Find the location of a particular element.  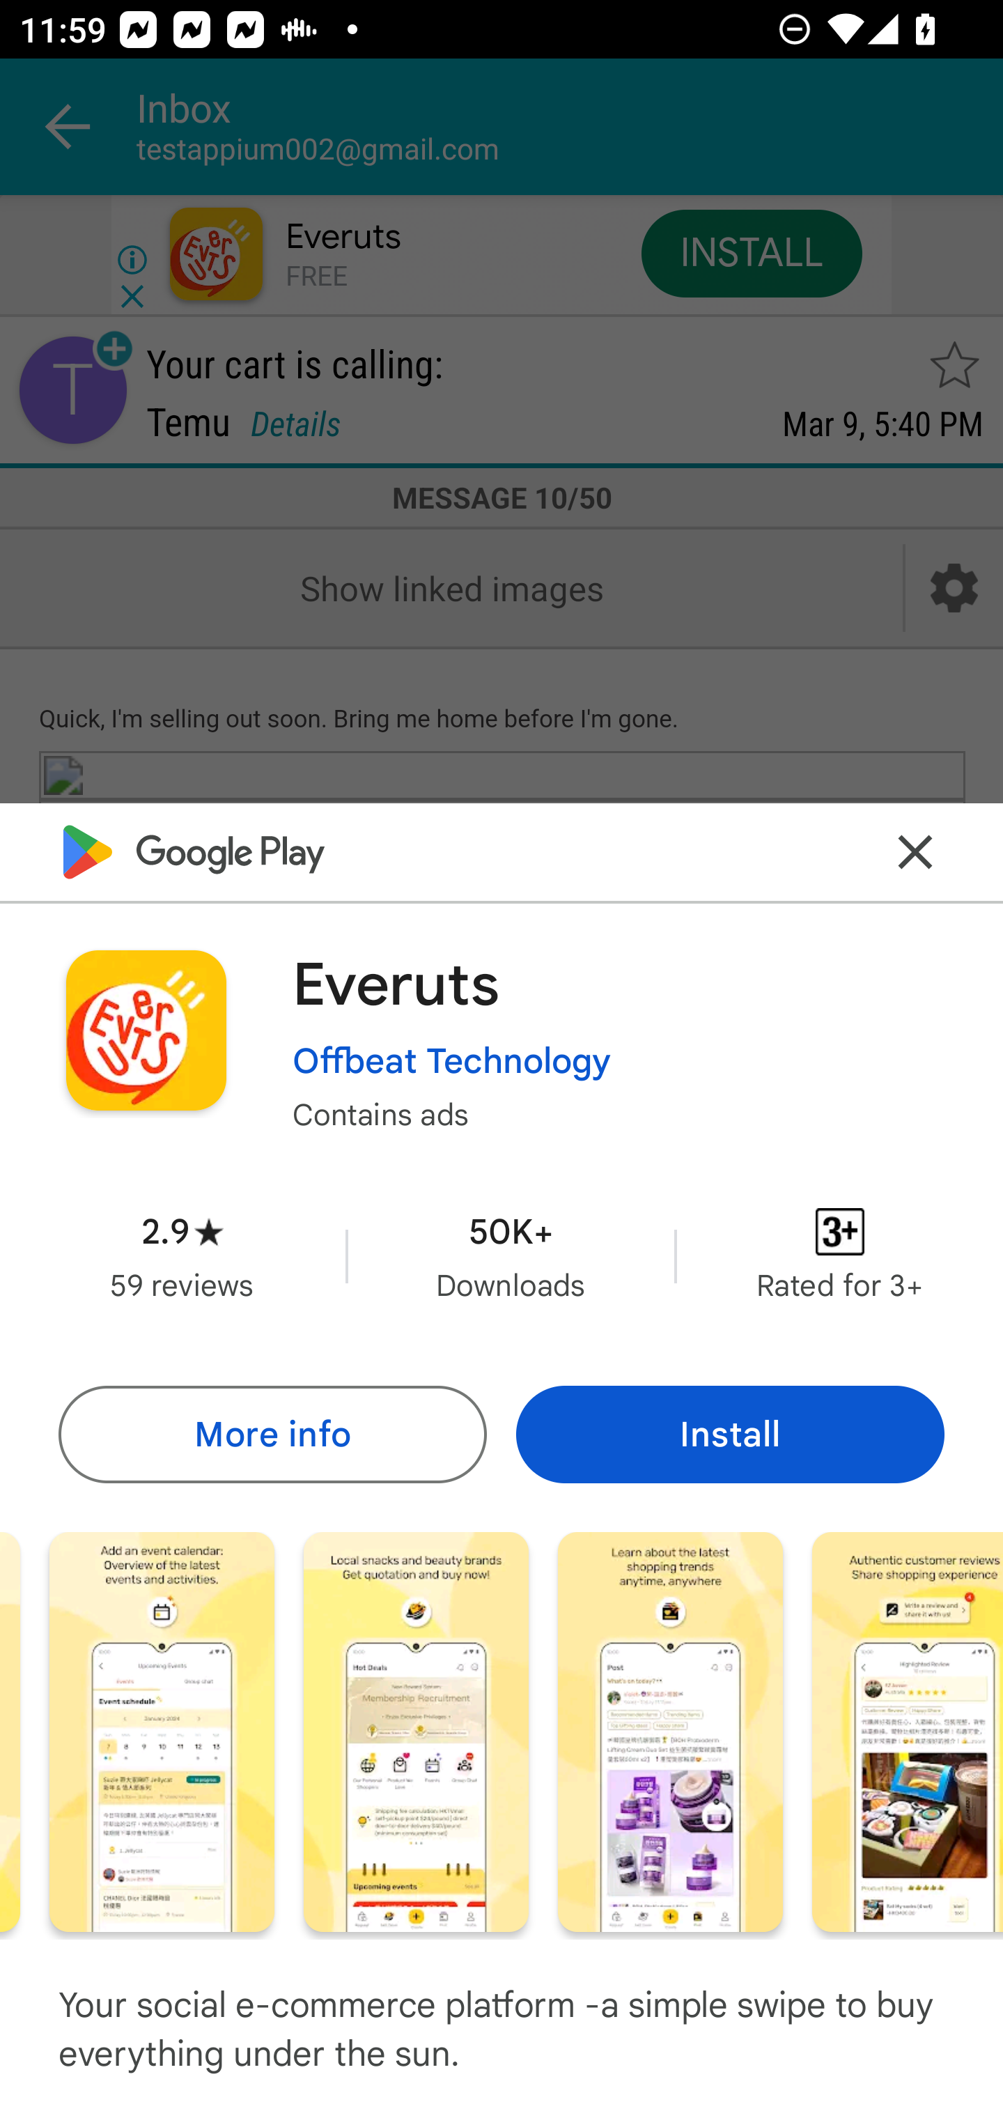

Image of app or game icon for Everuts is located at coordinates (146, 1030).